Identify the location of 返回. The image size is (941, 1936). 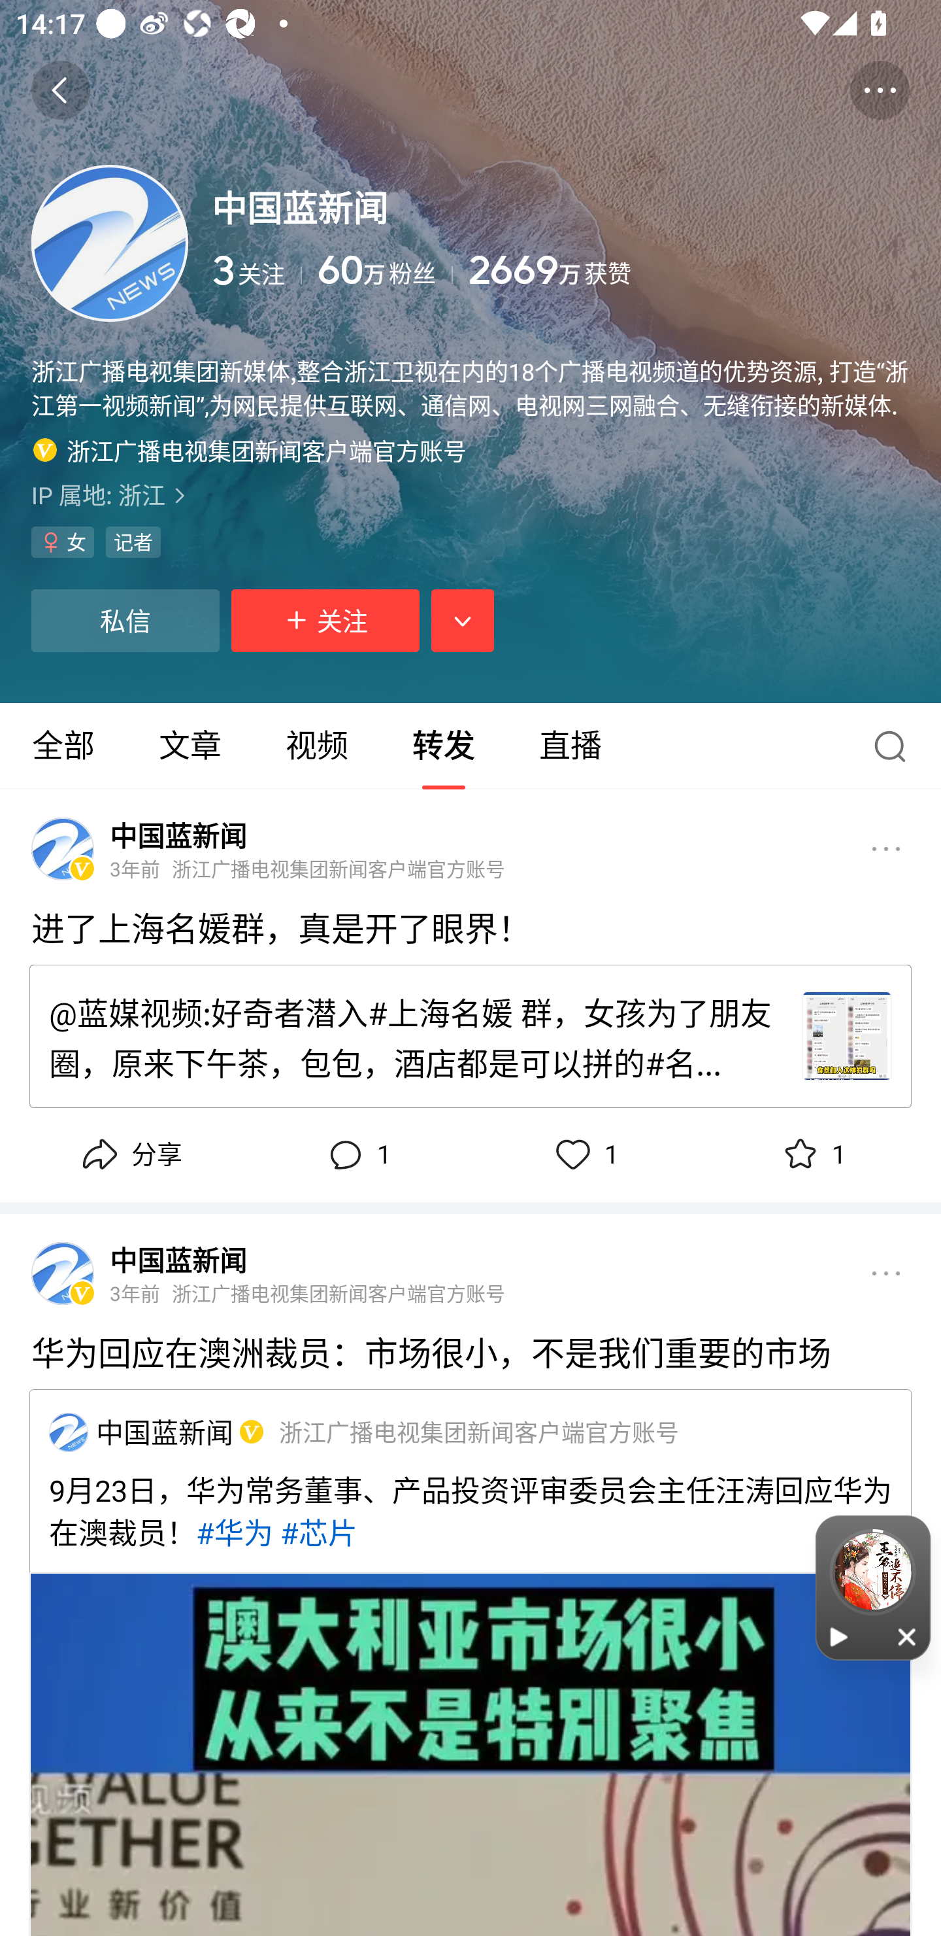
(60, 90).